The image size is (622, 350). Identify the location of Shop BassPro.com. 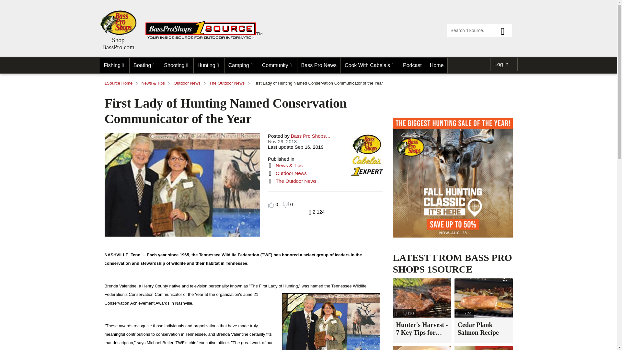
(118, 43).